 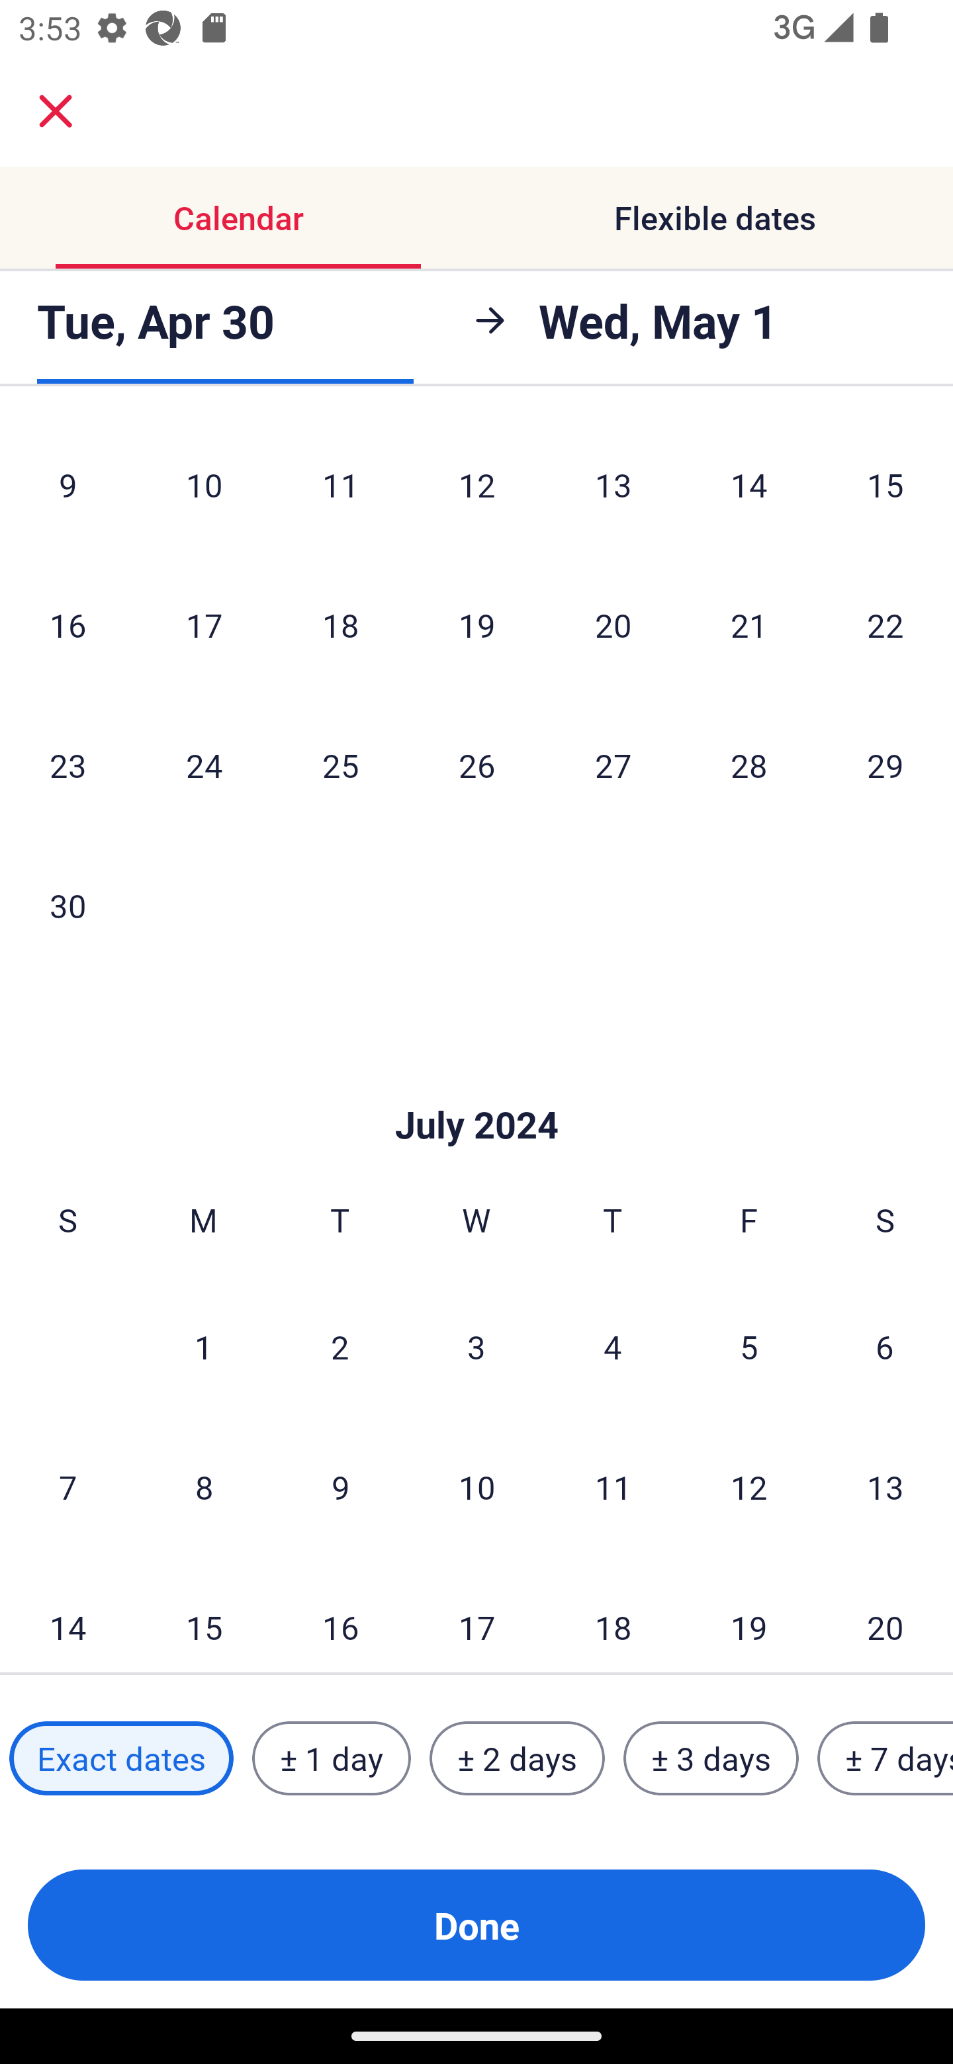 What do you see at coordinates (204, 1487) in the screenshot?
I see `8 Monday, July 8, 2024` at bounding box center [204, 1487].